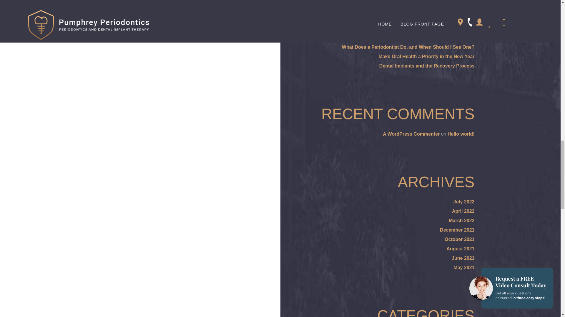  Describe the element at coordinates (434, 28) in the screenshot. I see `What Is Full Mouth Reconstruction?` at that location.